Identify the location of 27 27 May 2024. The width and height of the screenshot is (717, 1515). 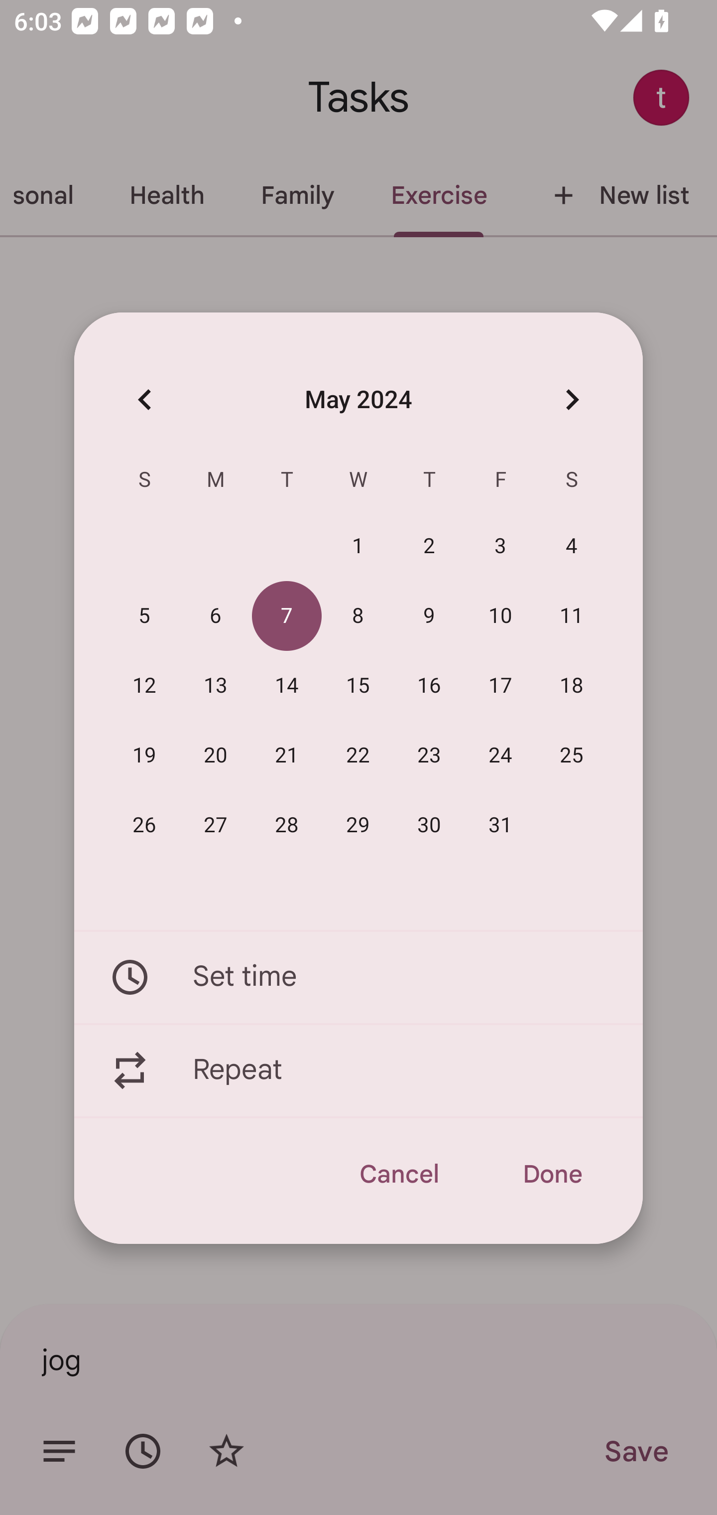
(216, 825).